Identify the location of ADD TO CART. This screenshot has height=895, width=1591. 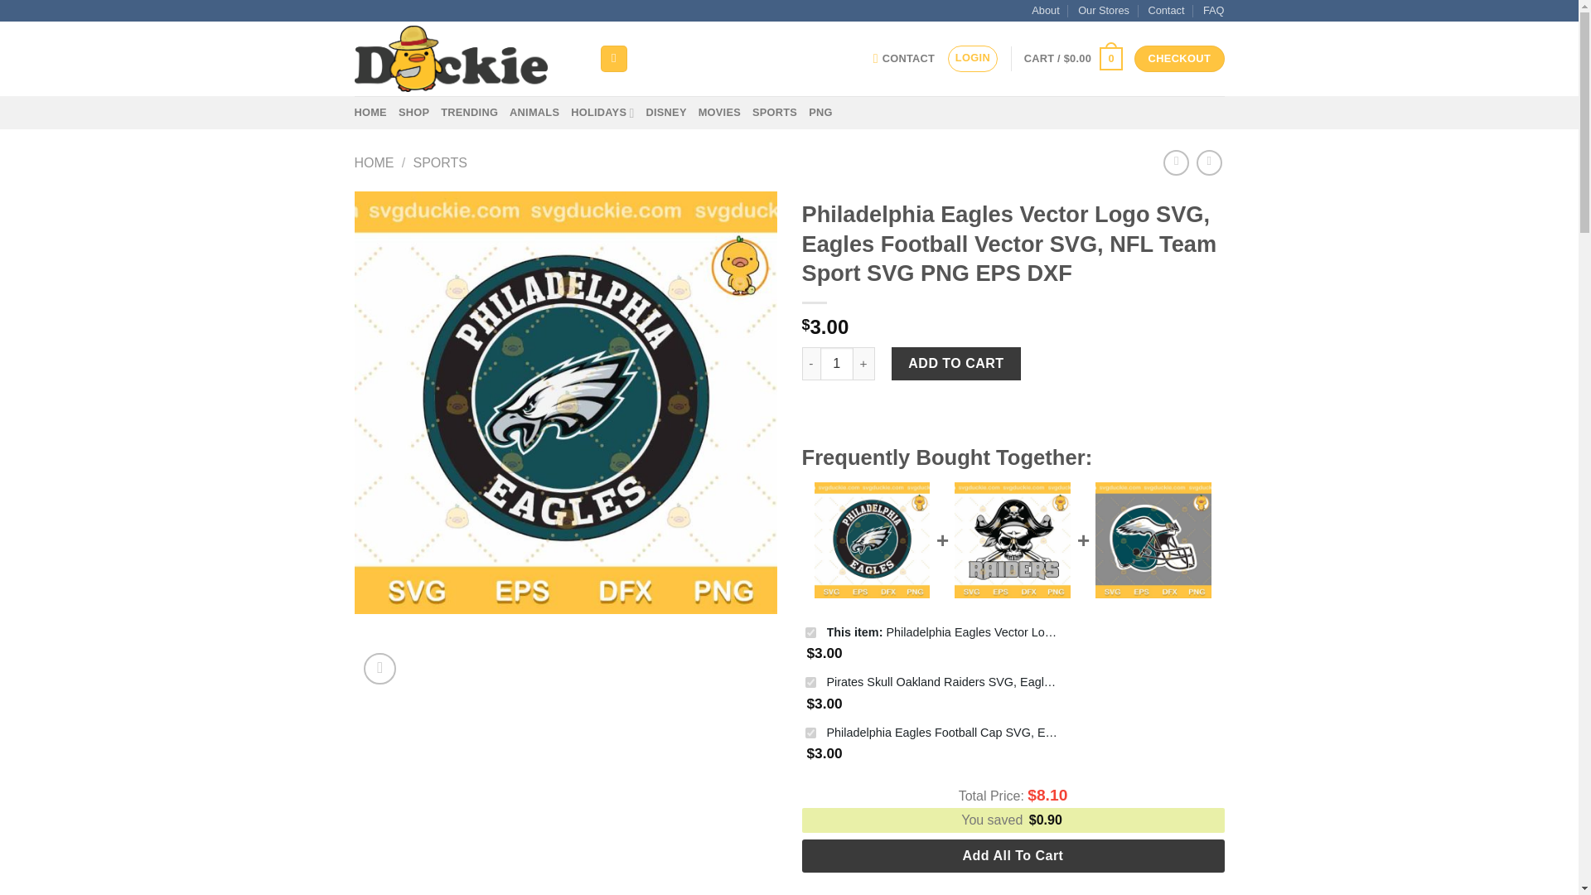
(956, 364).